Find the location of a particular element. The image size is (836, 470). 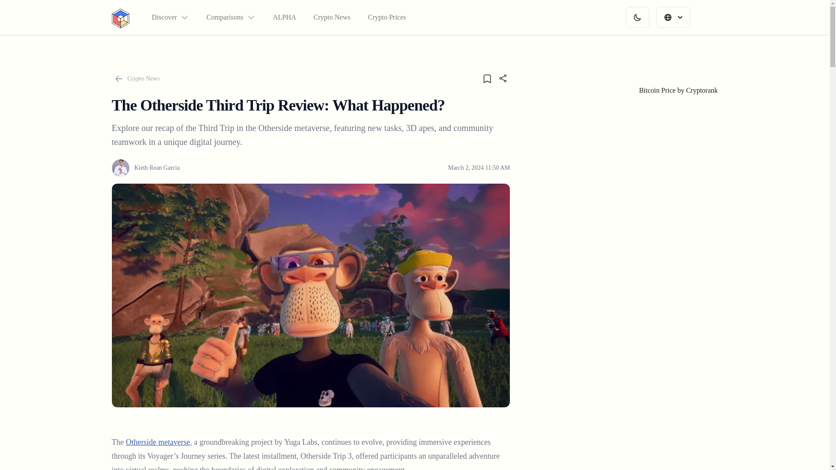

ALPHA is located at coordinates (284, 17).